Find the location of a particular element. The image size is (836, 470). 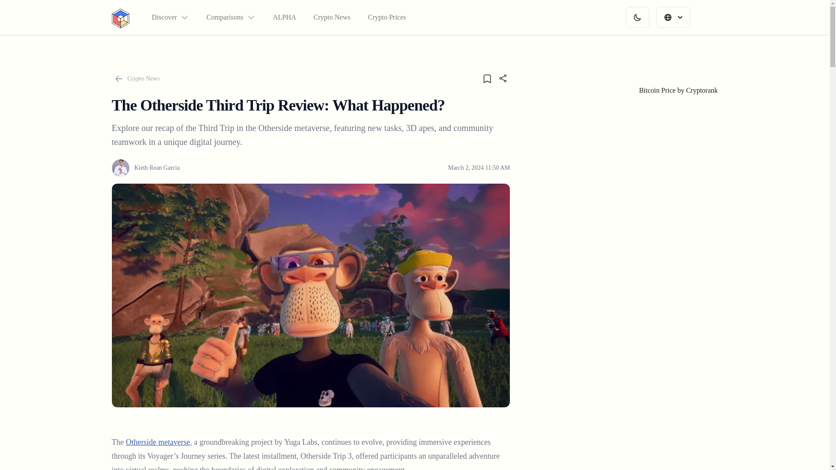

ALPHA is located at coordinates (284, 17).